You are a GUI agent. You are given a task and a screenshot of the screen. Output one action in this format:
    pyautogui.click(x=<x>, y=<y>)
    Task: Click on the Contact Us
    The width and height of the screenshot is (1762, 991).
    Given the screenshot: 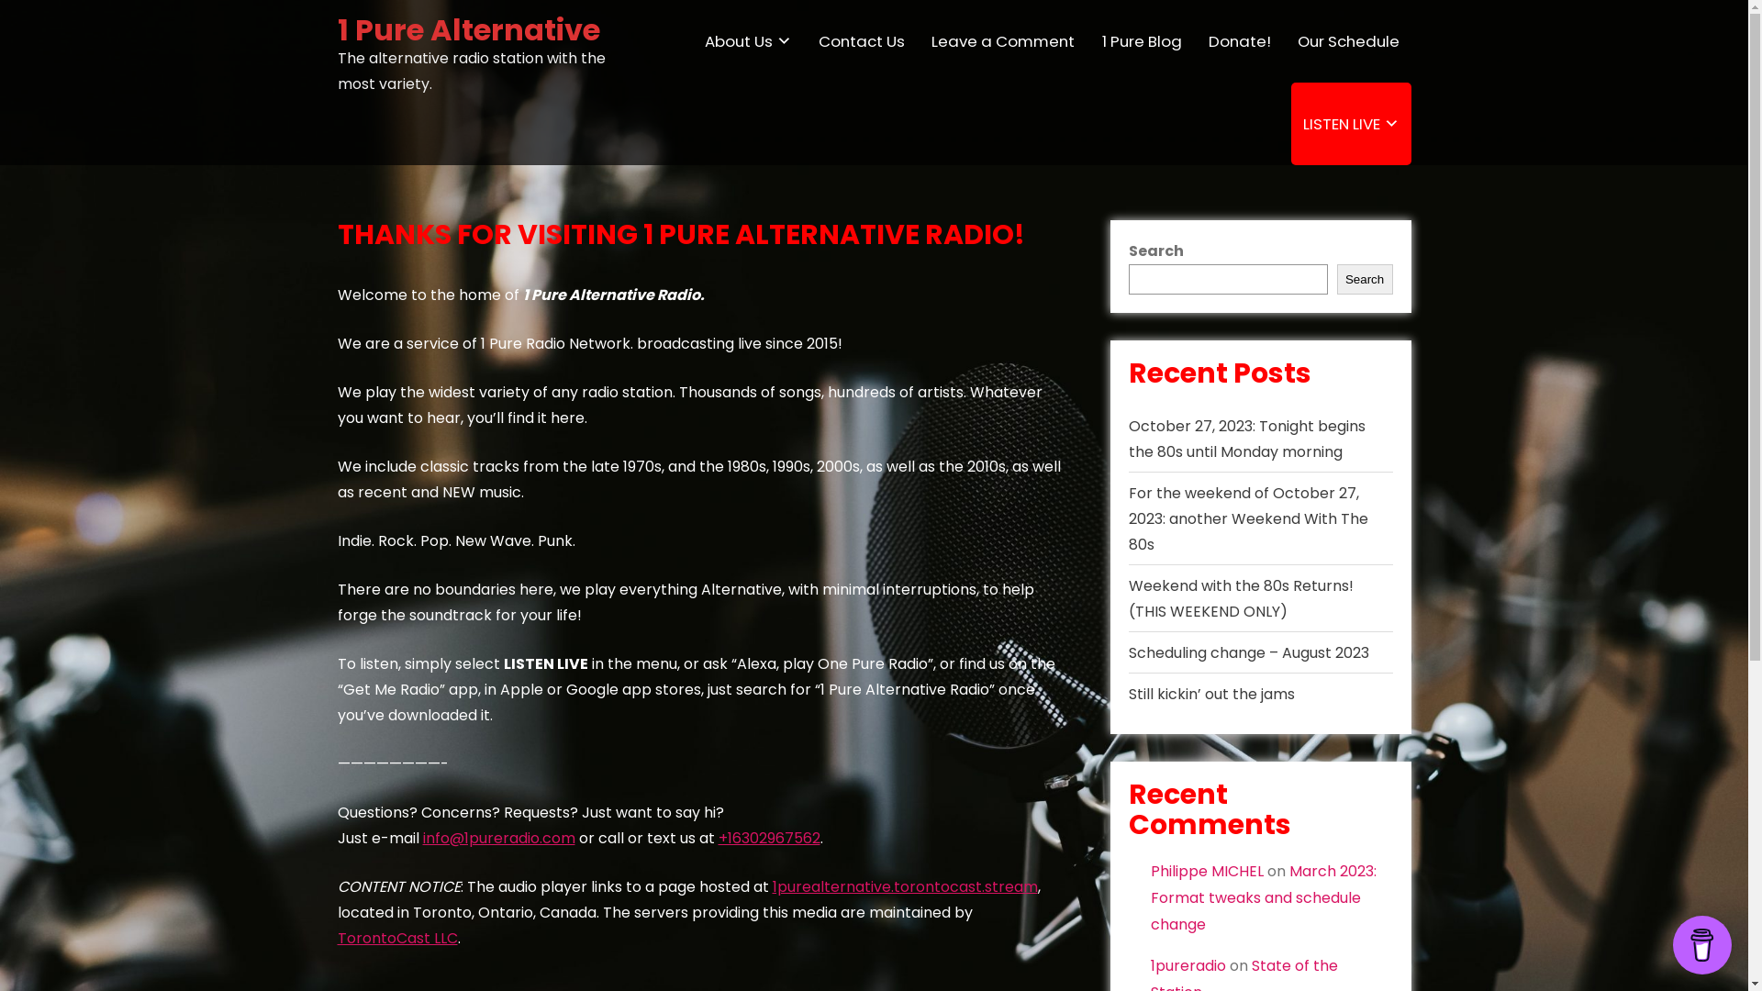 What is the action you would take?
    pyautogui.click(x=862, y=41)
    